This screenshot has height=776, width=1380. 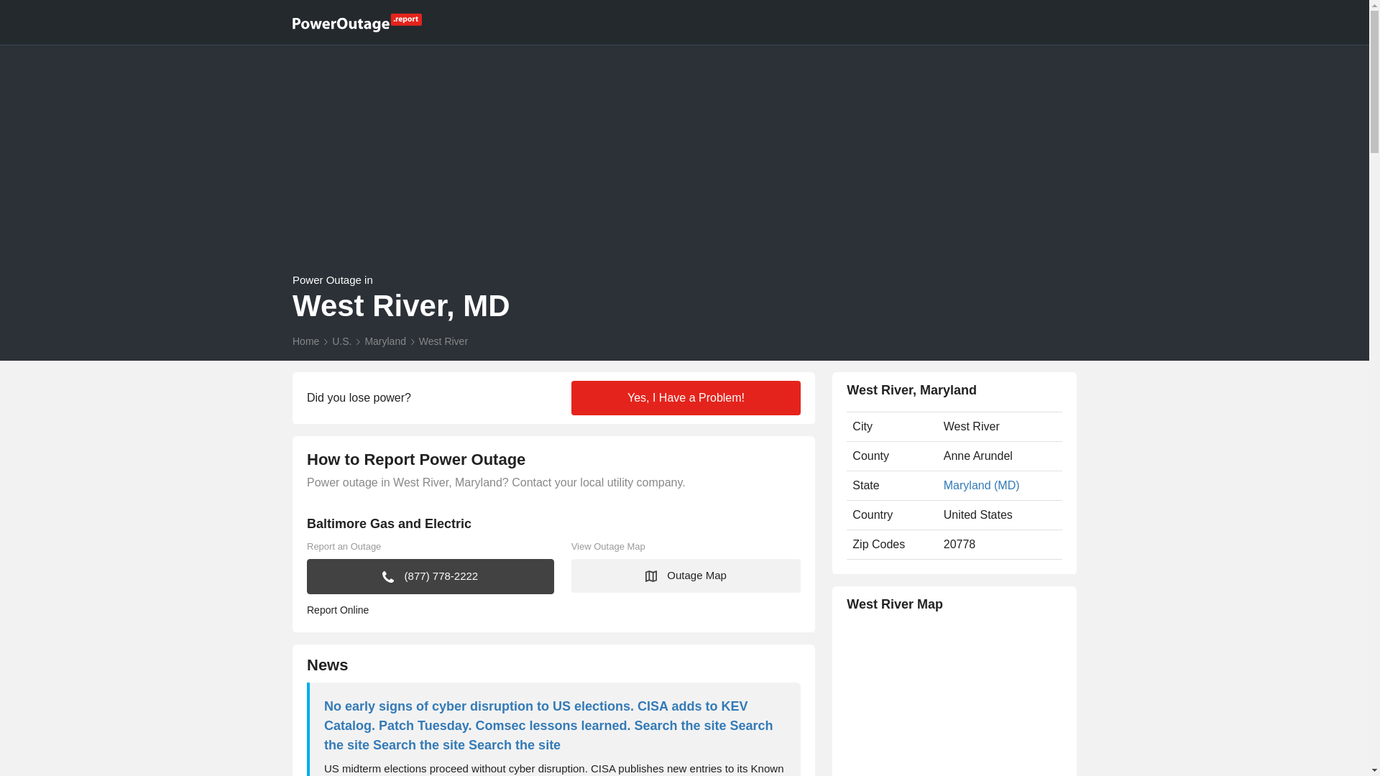 I want to click on Yes, I Have a Problem!, so click(x=686, y=398).